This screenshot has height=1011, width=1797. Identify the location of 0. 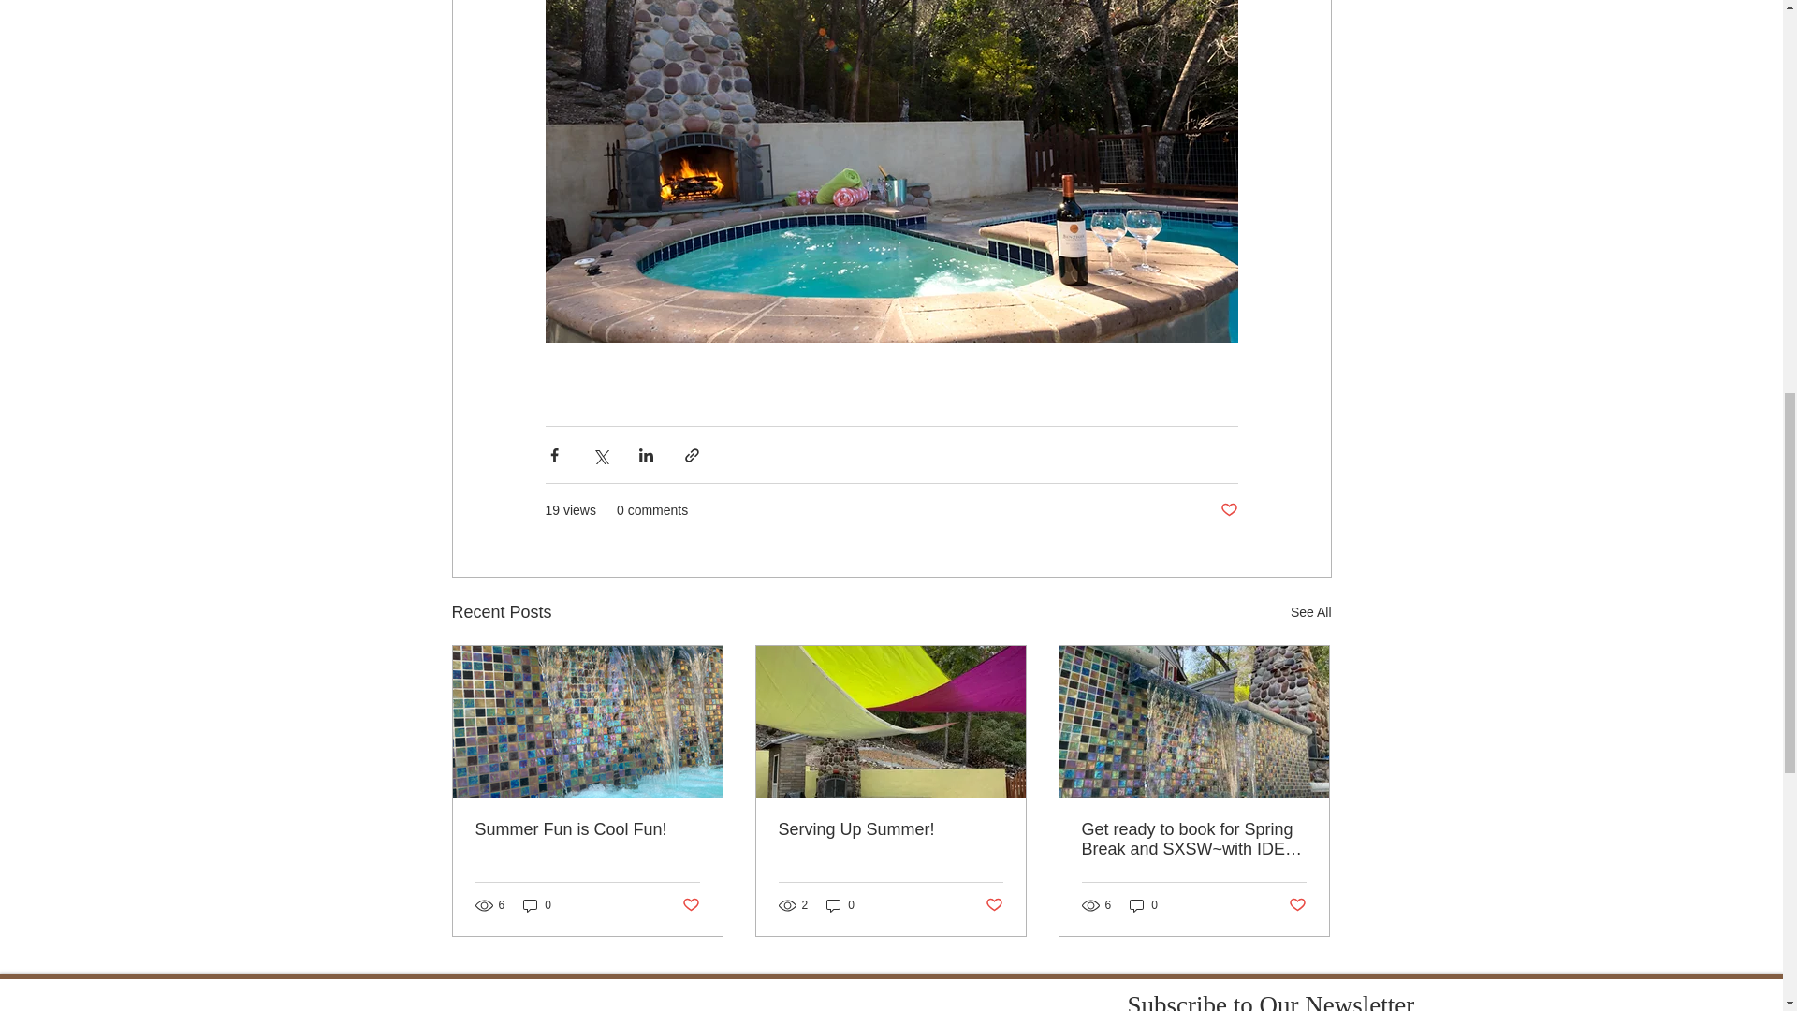
(537, 905).